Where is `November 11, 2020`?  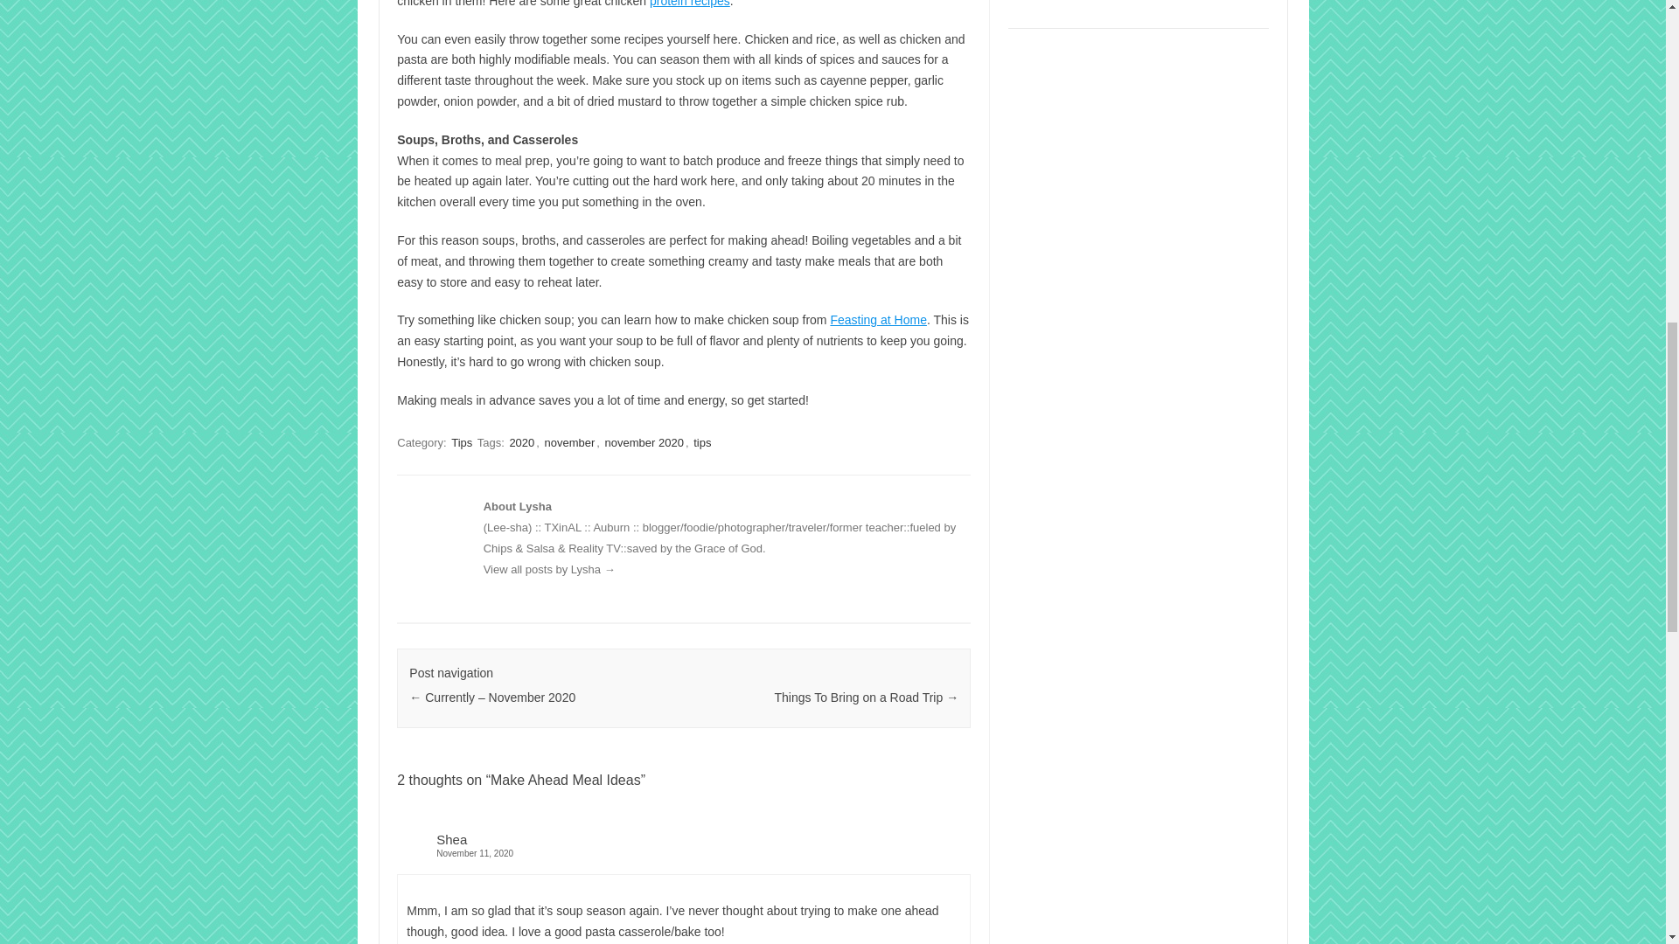
November 11, 2020 is located at coordinates (683, 853).